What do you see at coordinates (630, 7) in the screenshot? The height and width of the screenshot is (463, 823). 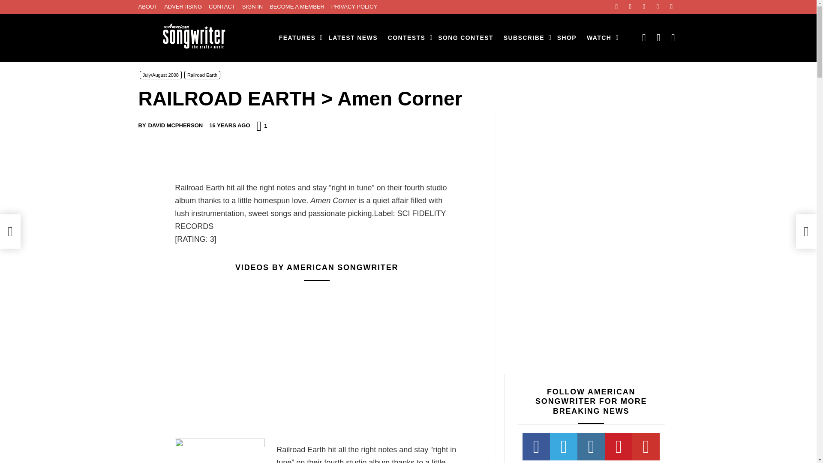 I see `Twitter` at bounding box center [630, 7].